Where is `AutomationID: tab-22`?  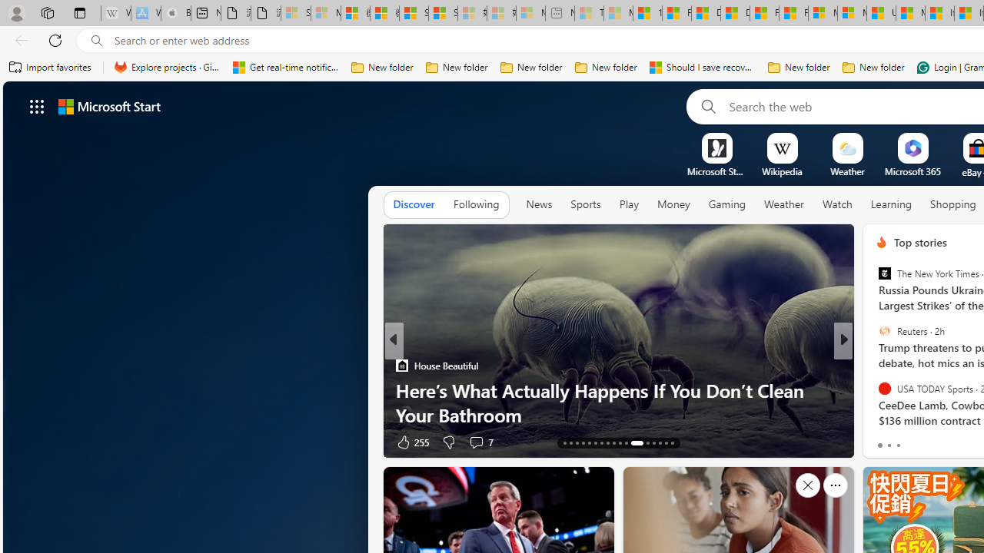 AutomationID: tab-22 is located at coordinates (620, 442).